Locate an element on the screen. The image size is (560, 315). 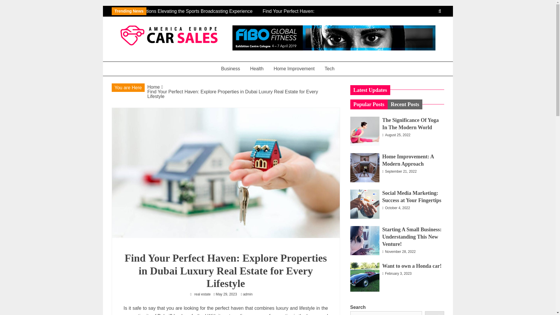
admin is located at coordinates (249, 294).